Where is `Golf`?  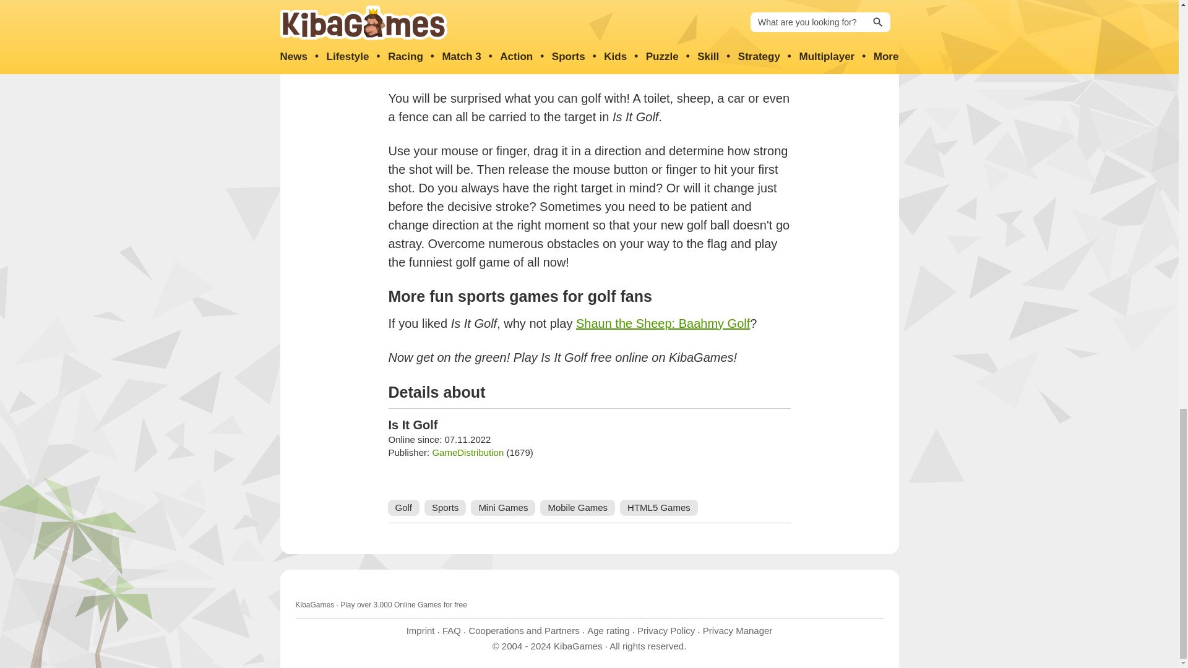
Golf is located at coordinates (403, 507).